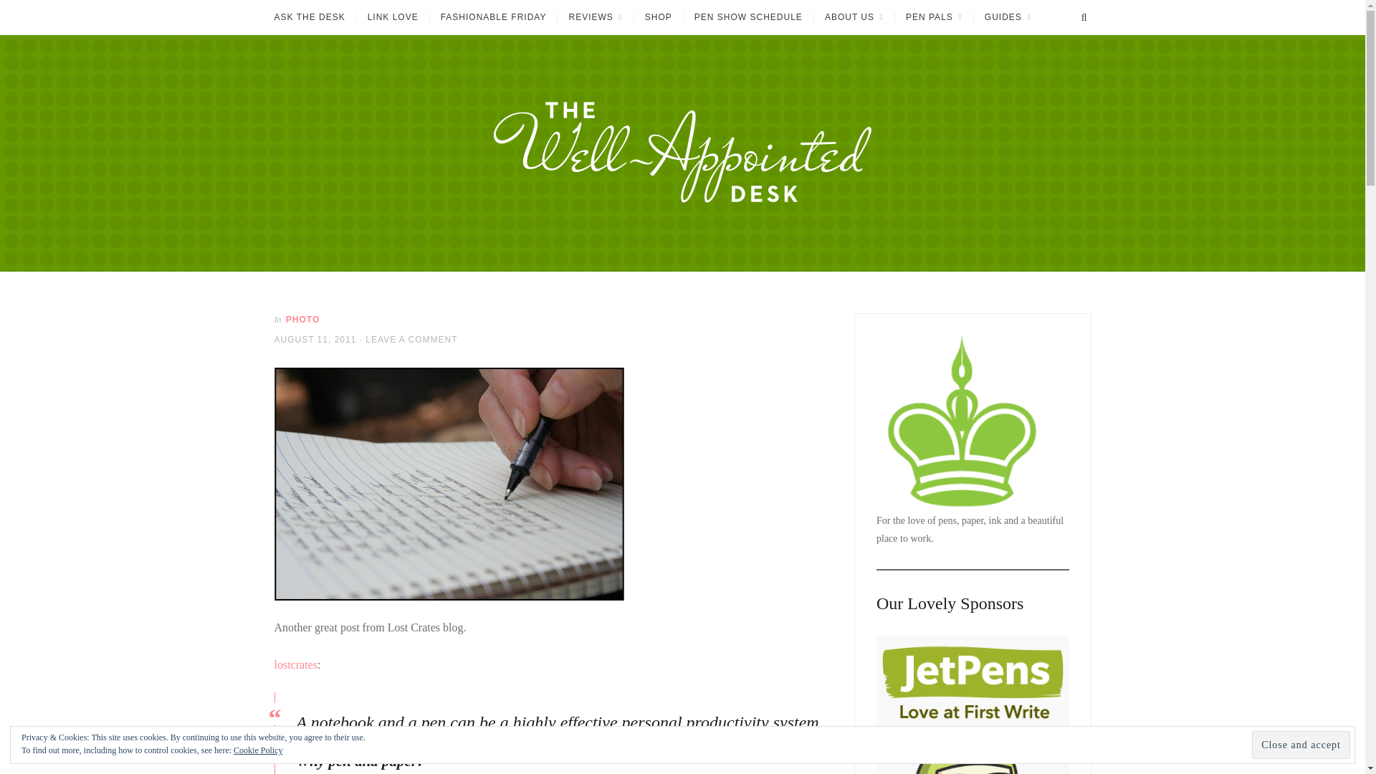 The image size is (1376, 774). I want to click on SHOP, so click(658, 17).